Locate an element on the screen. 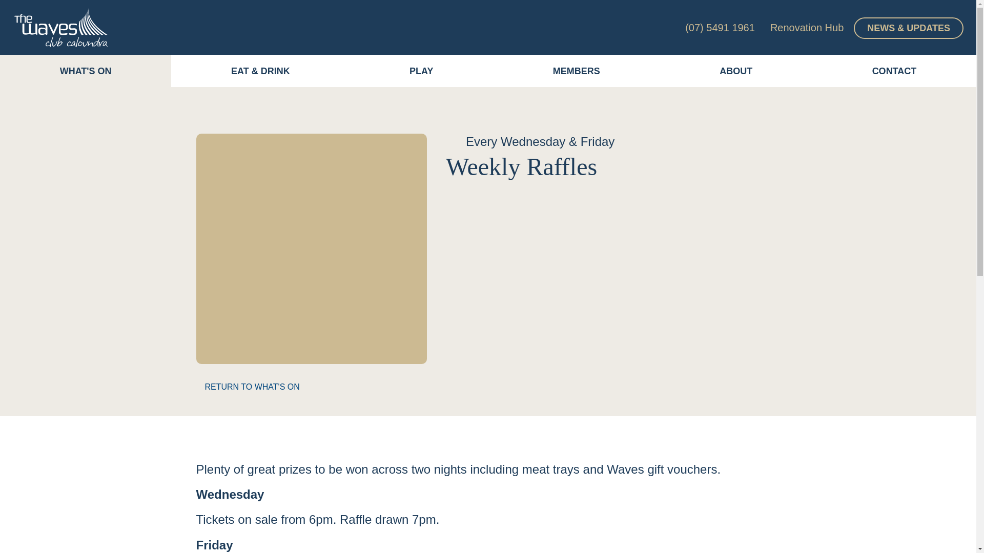 The width and height of the screenshot is (984, 553). The Waves Sports Club is located at coordinates (61, 27).